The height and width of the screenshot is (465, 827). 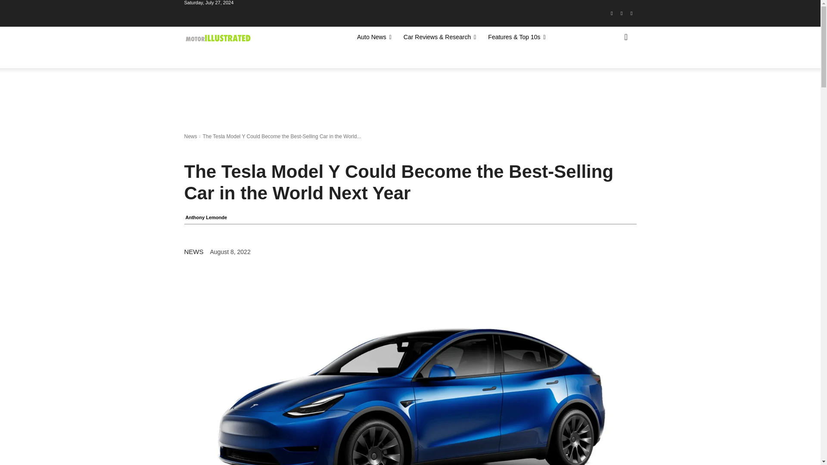 What do you see at coordinates (341, 98) in the screenshot?
I see `Advertisement` at bounding box center [341, 98].